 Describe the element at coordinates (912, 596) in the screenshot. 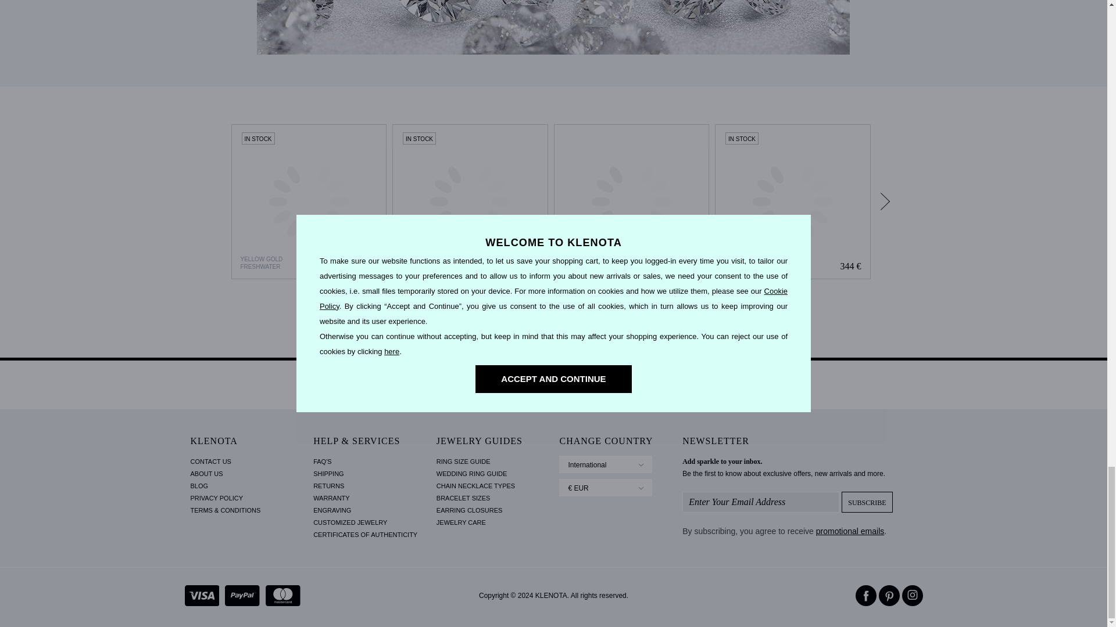

I see `Instagram` at that location.